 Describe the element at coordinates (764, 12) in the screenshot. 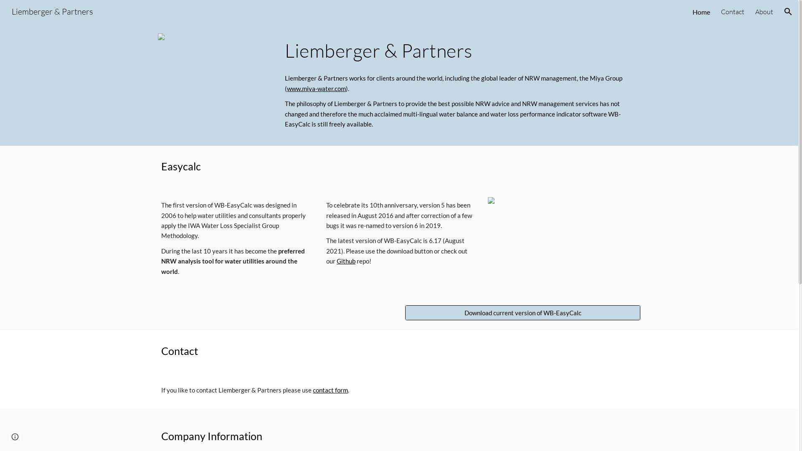

I see `About` at that location.